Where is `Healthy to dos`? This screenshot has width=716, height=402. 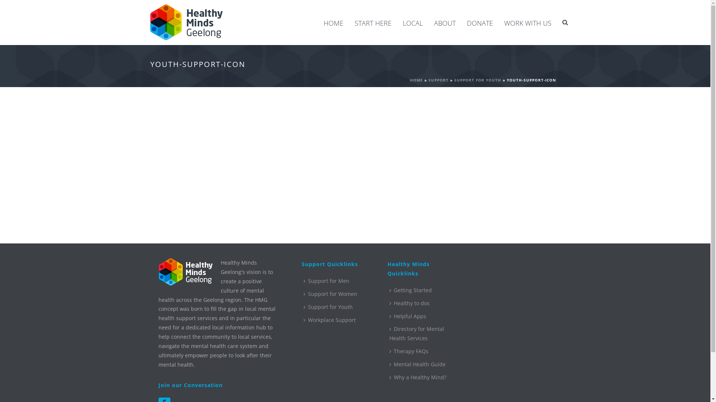 Healthy to dos is located at coordinates (411, 304).